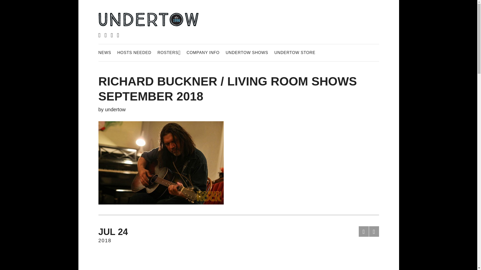 Image resolution: width=481 pixels, height=270 pixels. I want to click on UNDERTOW SHOWS, so click(247, 52).